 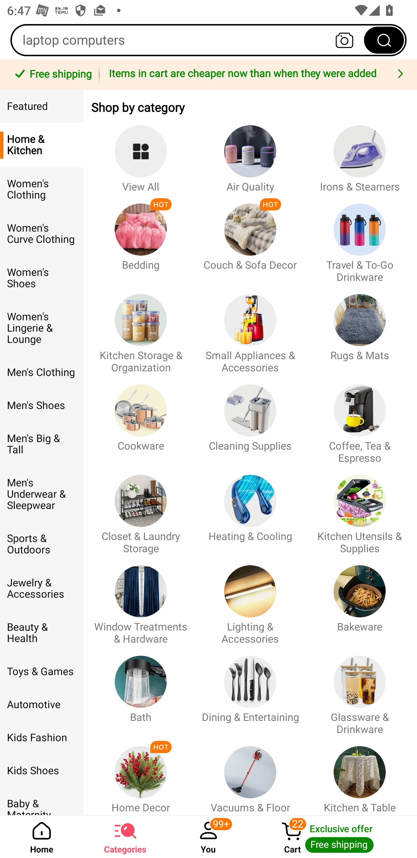 I want to click on Kids Shoes, so click(x=42, y=771).